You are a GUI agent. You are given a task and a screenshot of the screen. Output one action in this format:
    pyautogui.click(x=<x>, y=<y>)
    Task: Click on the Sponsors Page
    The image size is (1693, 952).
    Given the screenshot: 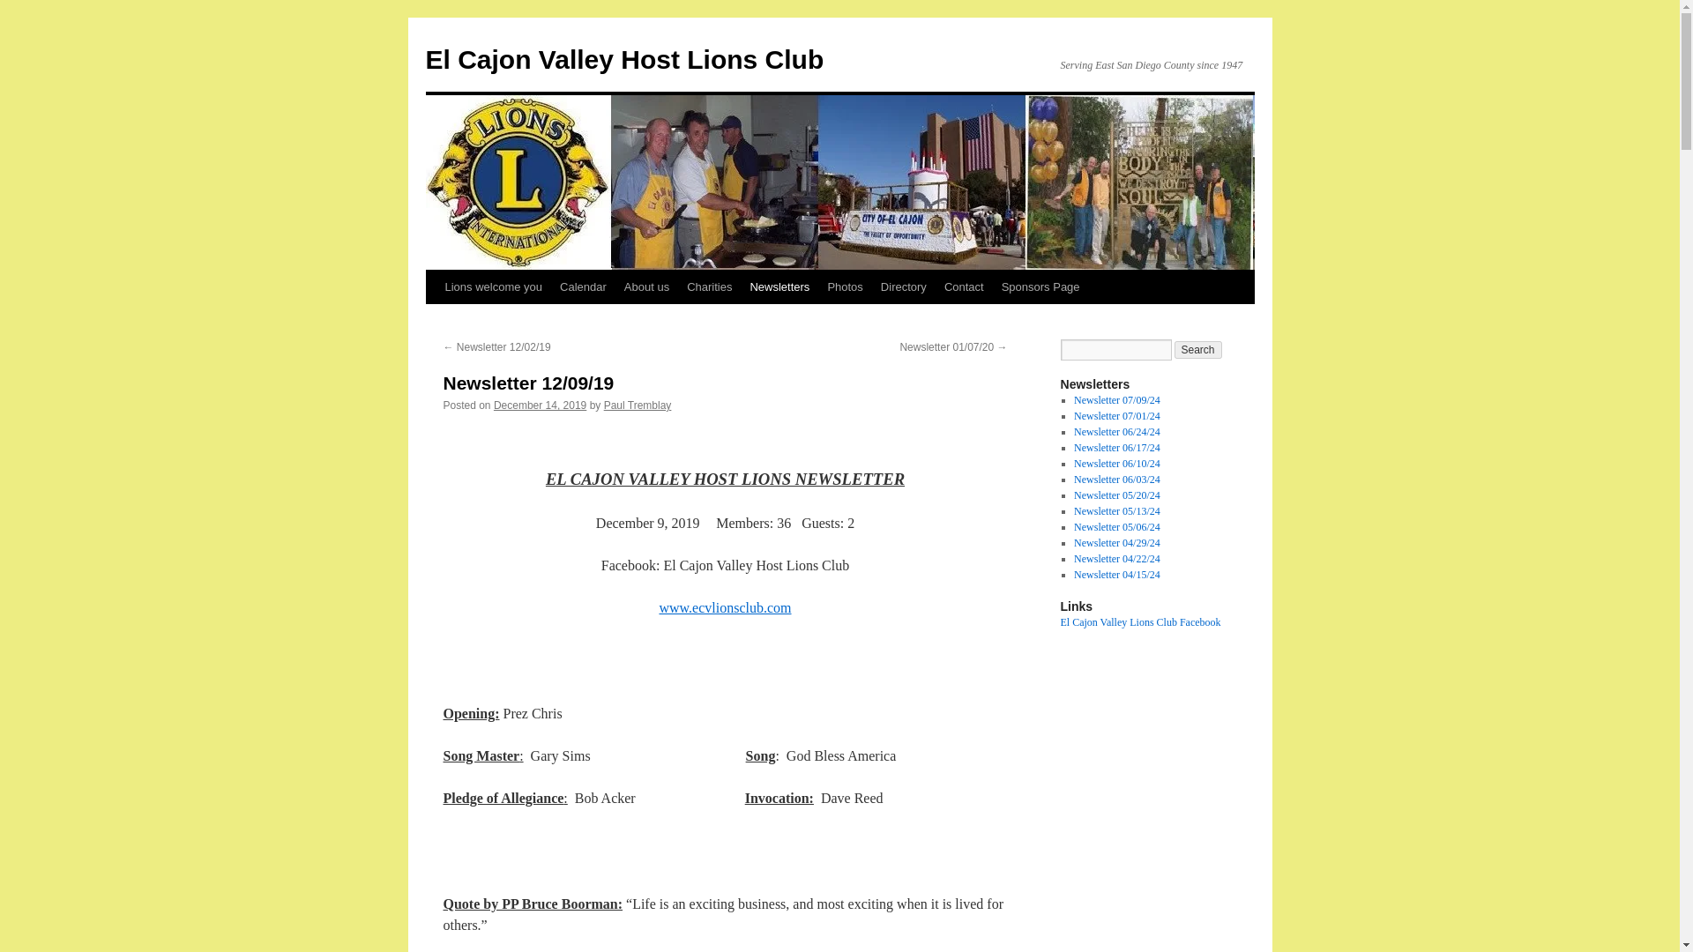 What is the action you would take?
    pyautogui.click(x=1040, y=286)
    